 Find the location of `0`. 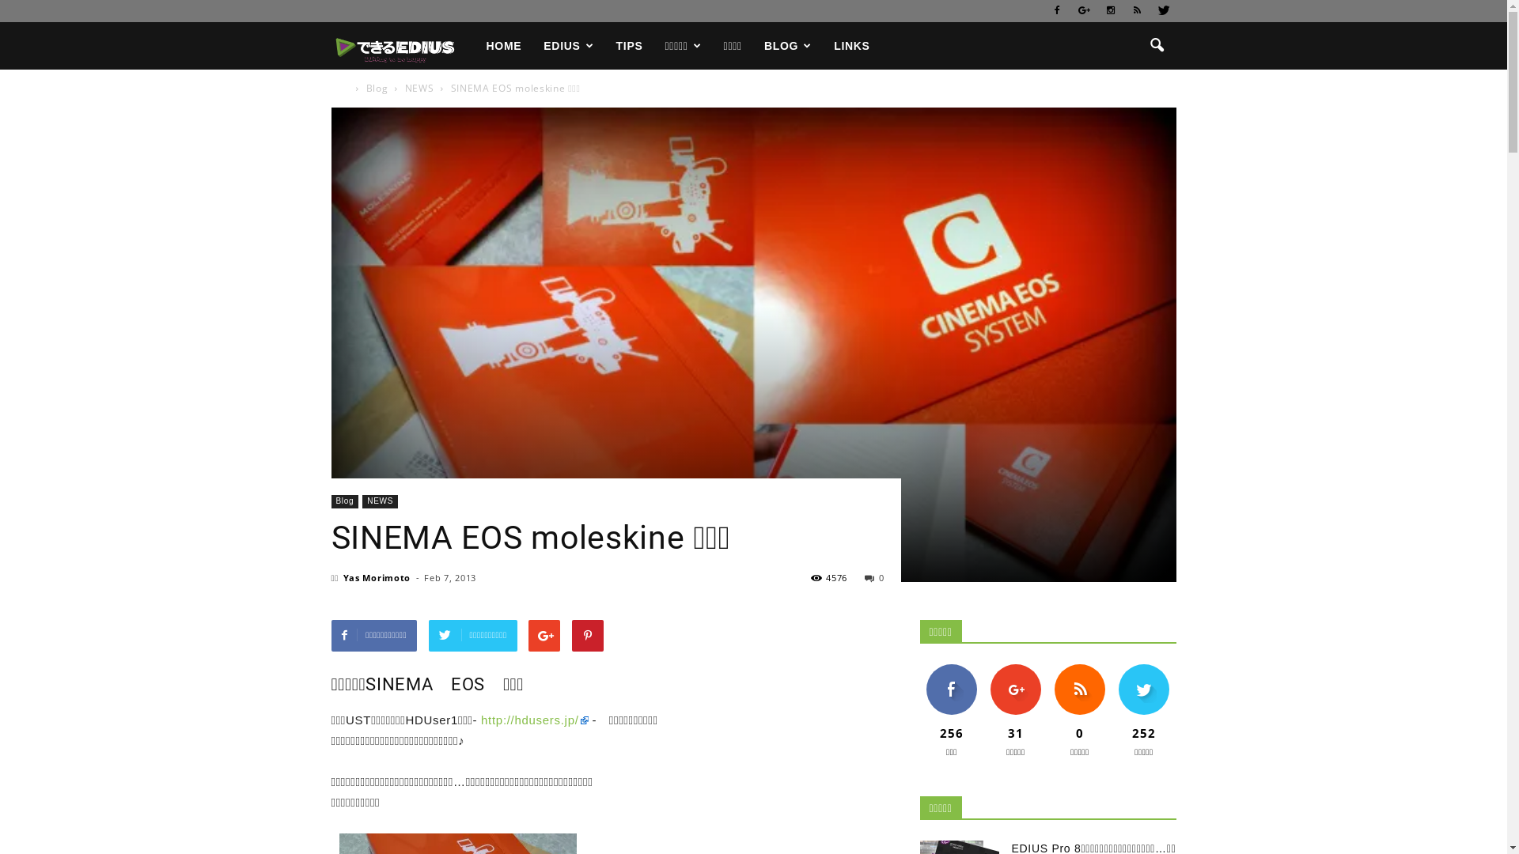

0 is located at coordinates (874, 577).